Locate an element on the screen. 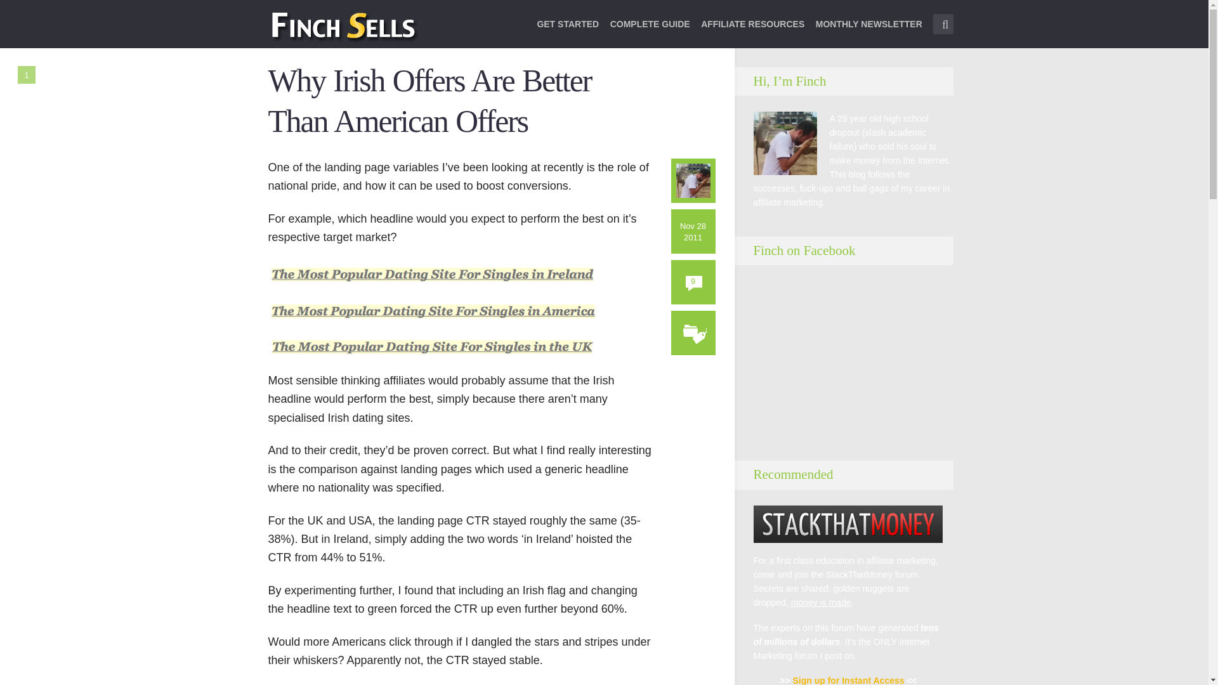  AFFILIATE RESOURCES is located at coordinates (752, 32).